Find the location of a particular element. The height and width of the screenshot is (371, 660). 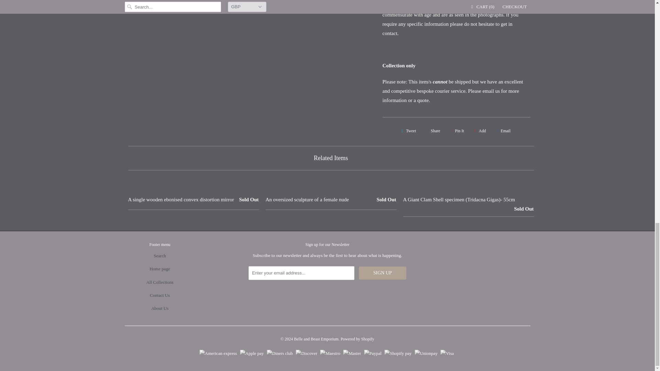

Tweet is located at coordinates (407, 131).